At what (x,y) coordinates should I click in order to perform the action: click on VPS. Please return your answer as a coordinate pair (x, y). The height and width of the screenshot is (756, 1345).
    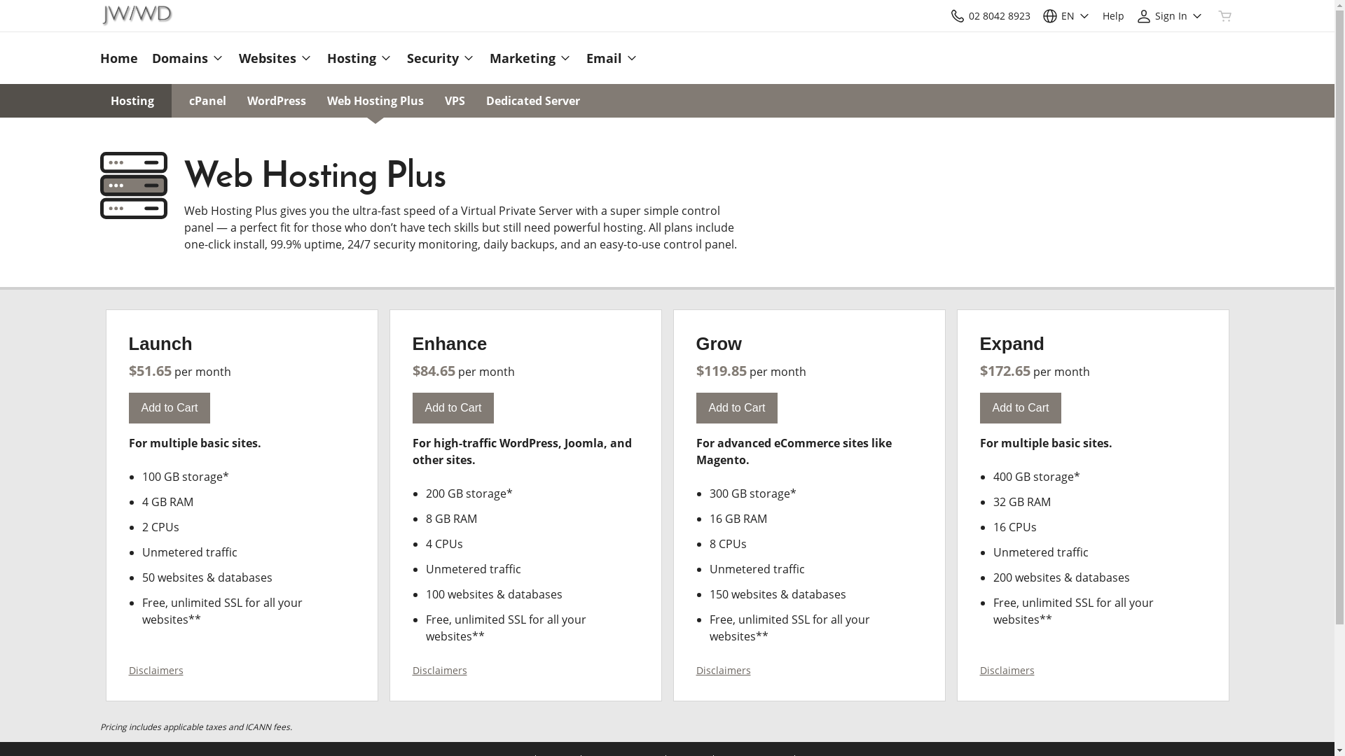
    Looking at the image, I should click on (454, 101).